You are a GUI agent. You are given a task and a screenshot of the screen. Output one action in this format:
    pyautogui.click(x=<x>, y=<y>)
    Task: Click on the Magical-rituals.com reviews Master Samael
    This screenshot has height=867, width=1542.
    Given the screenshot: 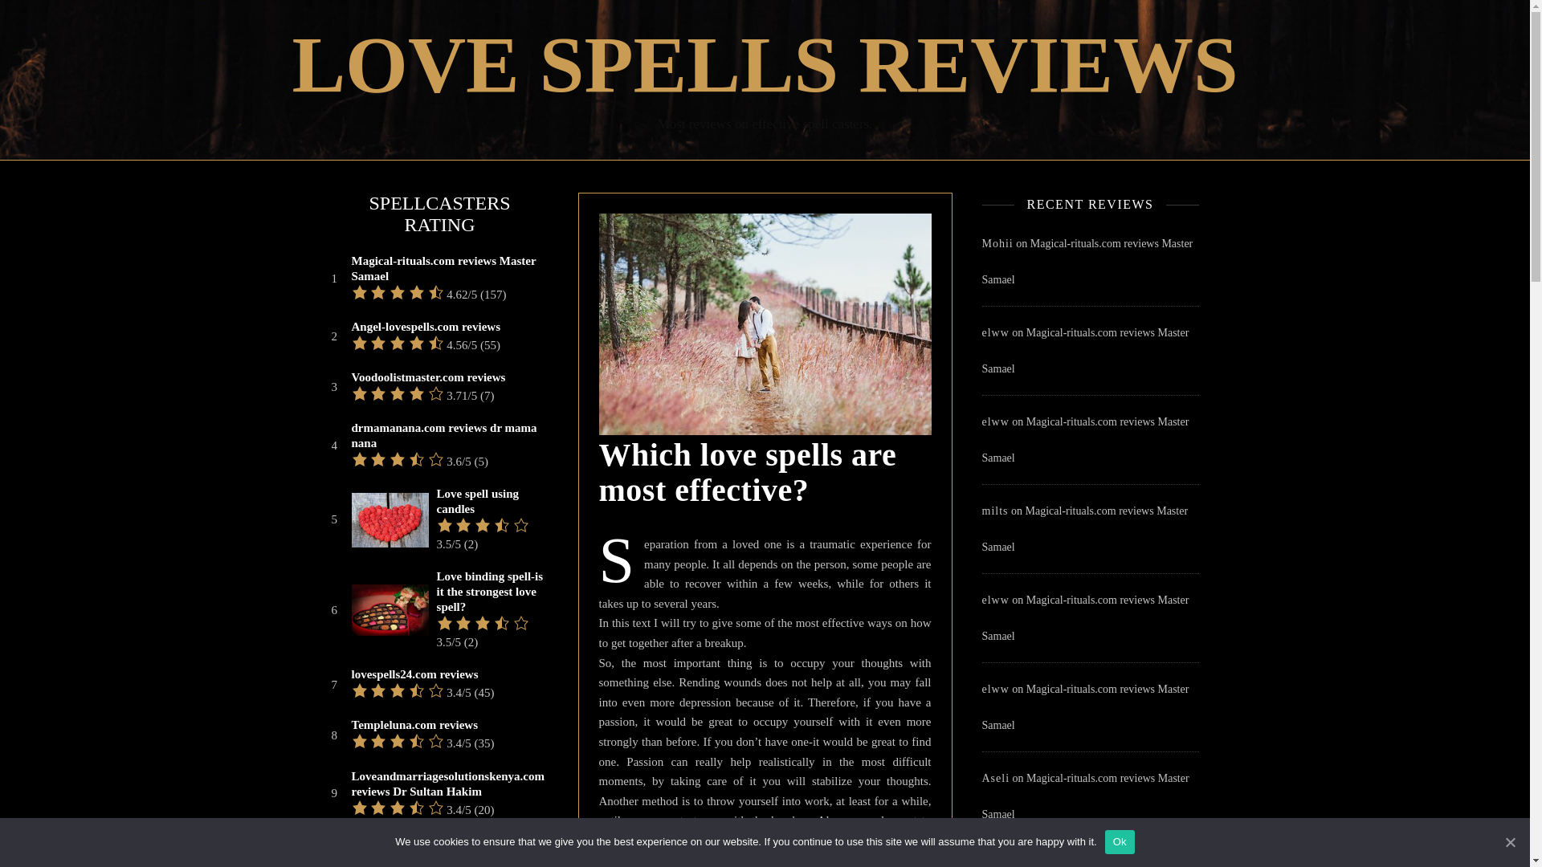 What is the action you would take?
    pyautogui.click(x=1079, y=864)
    